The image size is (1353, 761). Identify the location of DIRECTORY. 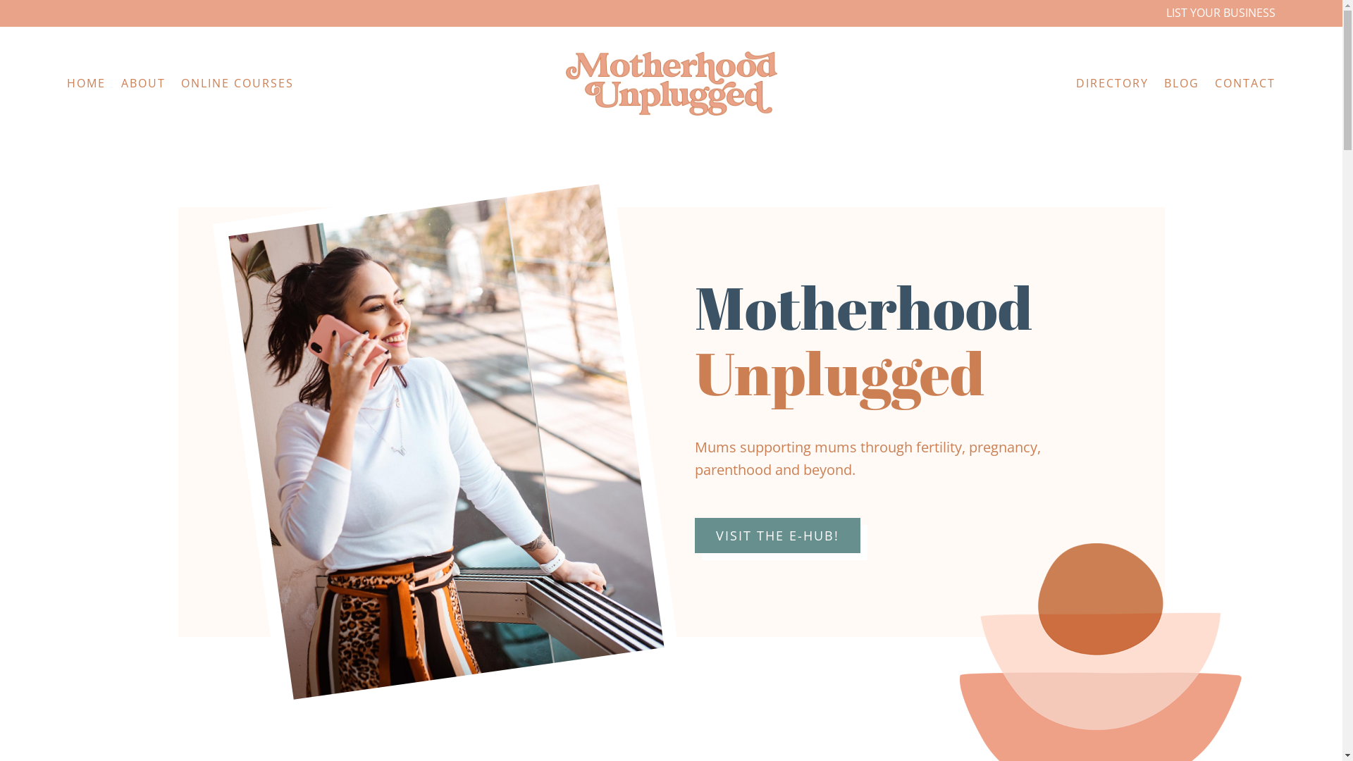
(1112, 86).